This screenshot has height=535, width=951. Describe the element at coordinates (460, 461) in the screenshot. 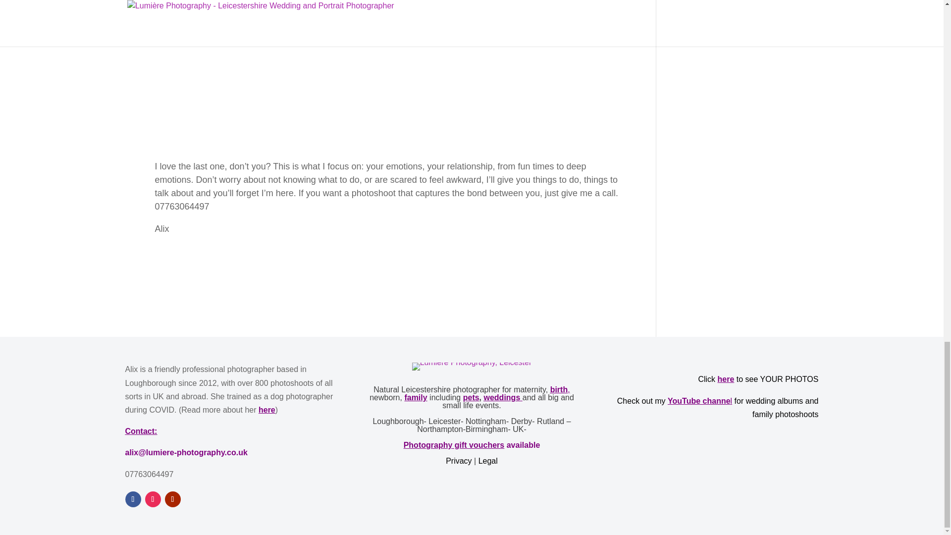

I see `Privacy` at that location.